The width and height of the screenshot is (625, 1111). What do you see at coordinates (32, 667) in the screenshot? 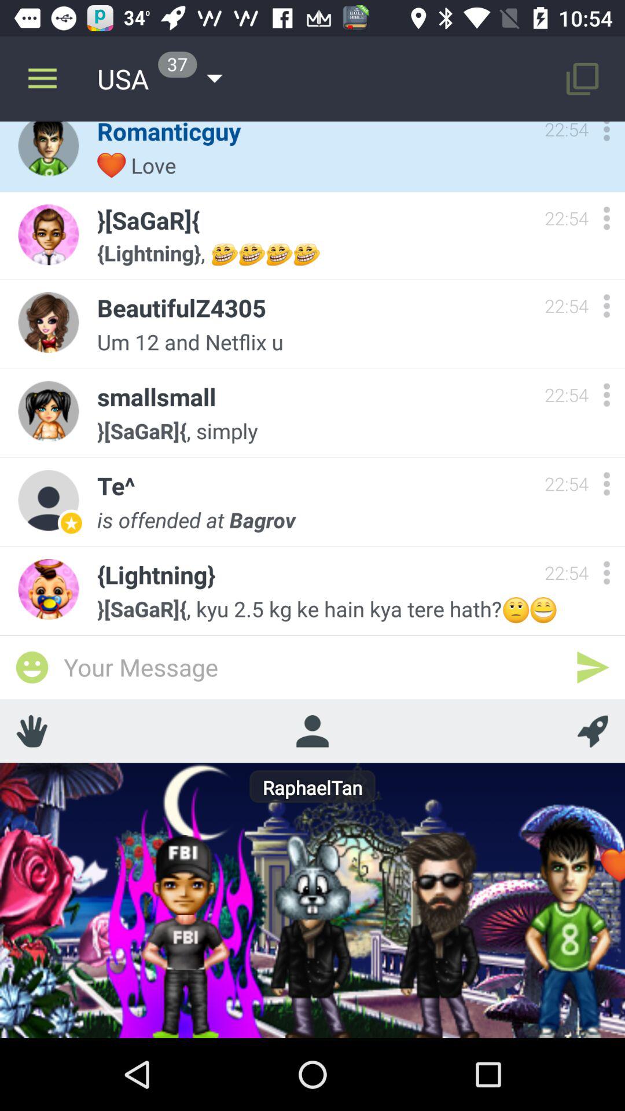
I see `emoji icon` at bounding box center [32, 667].